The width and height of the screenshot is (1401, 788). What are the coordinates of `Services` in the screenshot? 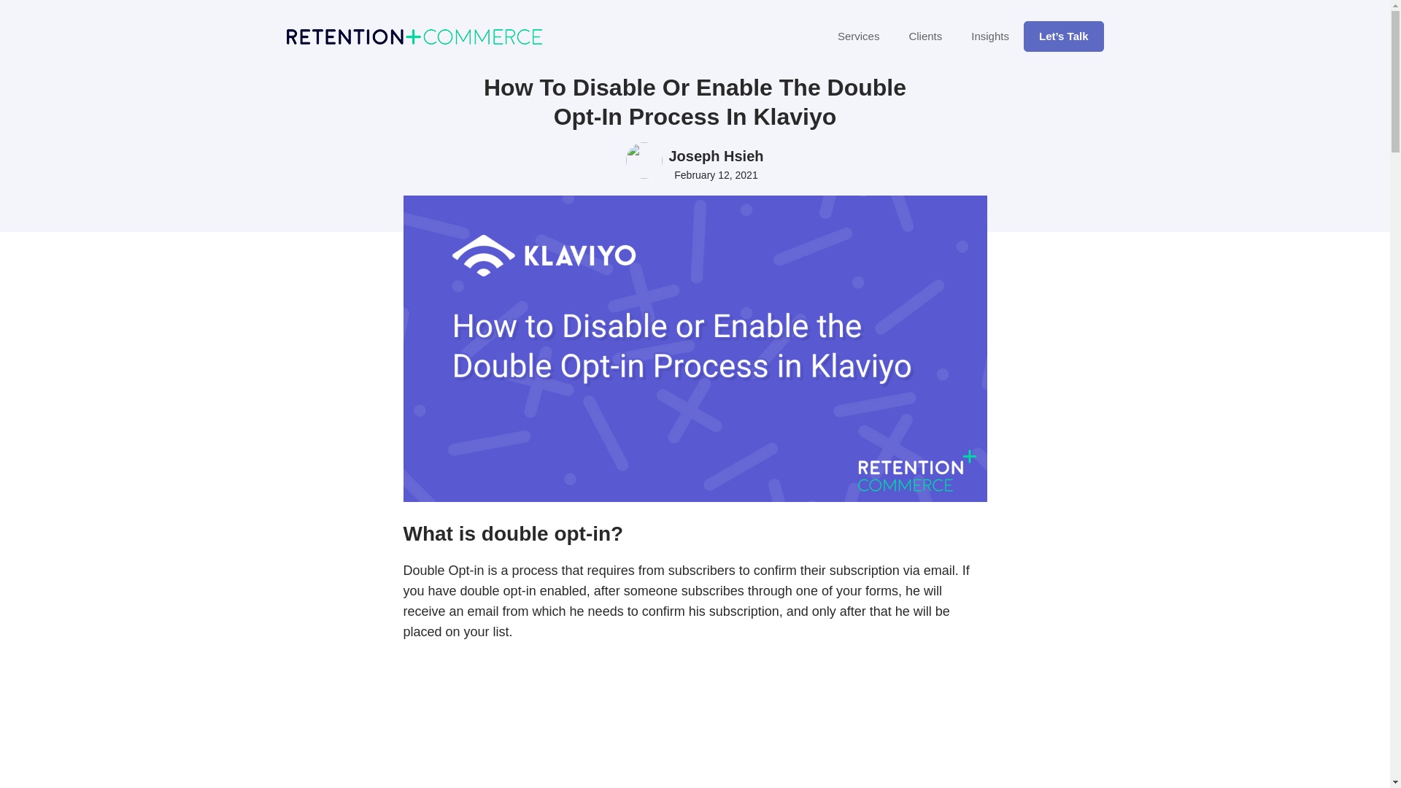 It's located at (859, 36).